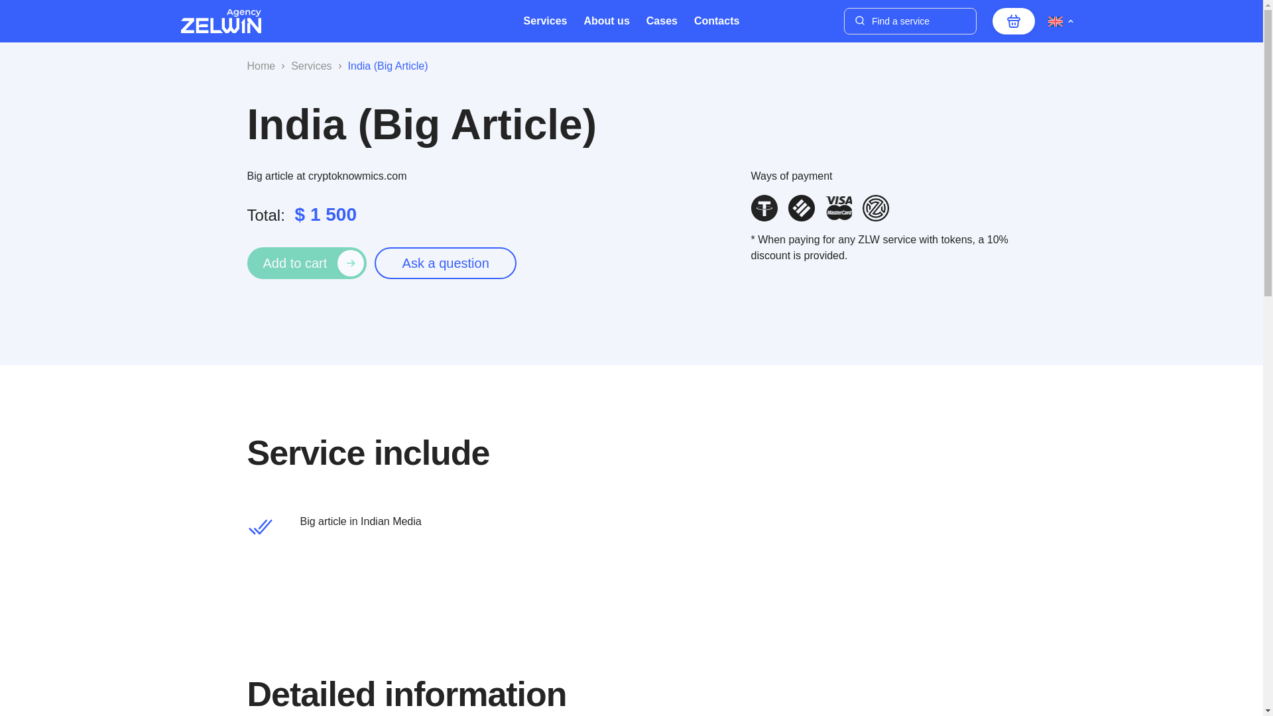  What do you see at coordinates (716, 21) in the screenshot?
I see `Contacts` at bounding box center [716, 21].